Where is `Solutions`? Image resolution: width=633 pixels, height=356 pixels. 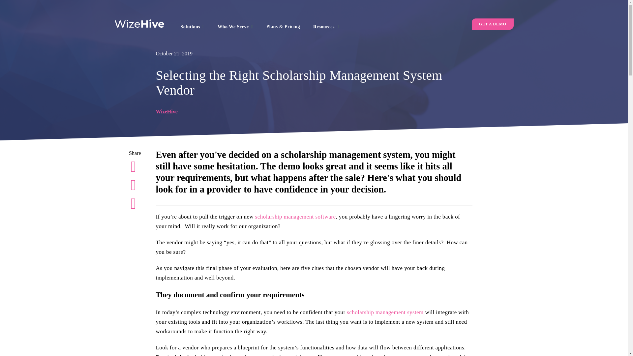 Solutions is located at coordinates (193, 27).